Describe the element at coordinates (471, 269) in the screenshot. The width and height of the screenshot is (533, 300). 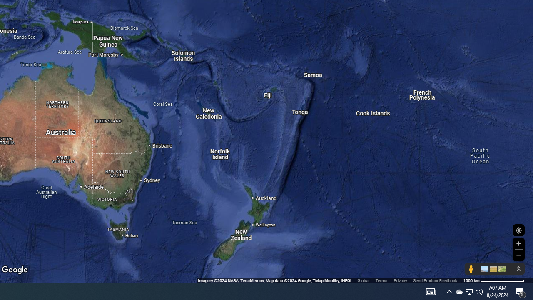
I see `Show Street View coverage` at that location.